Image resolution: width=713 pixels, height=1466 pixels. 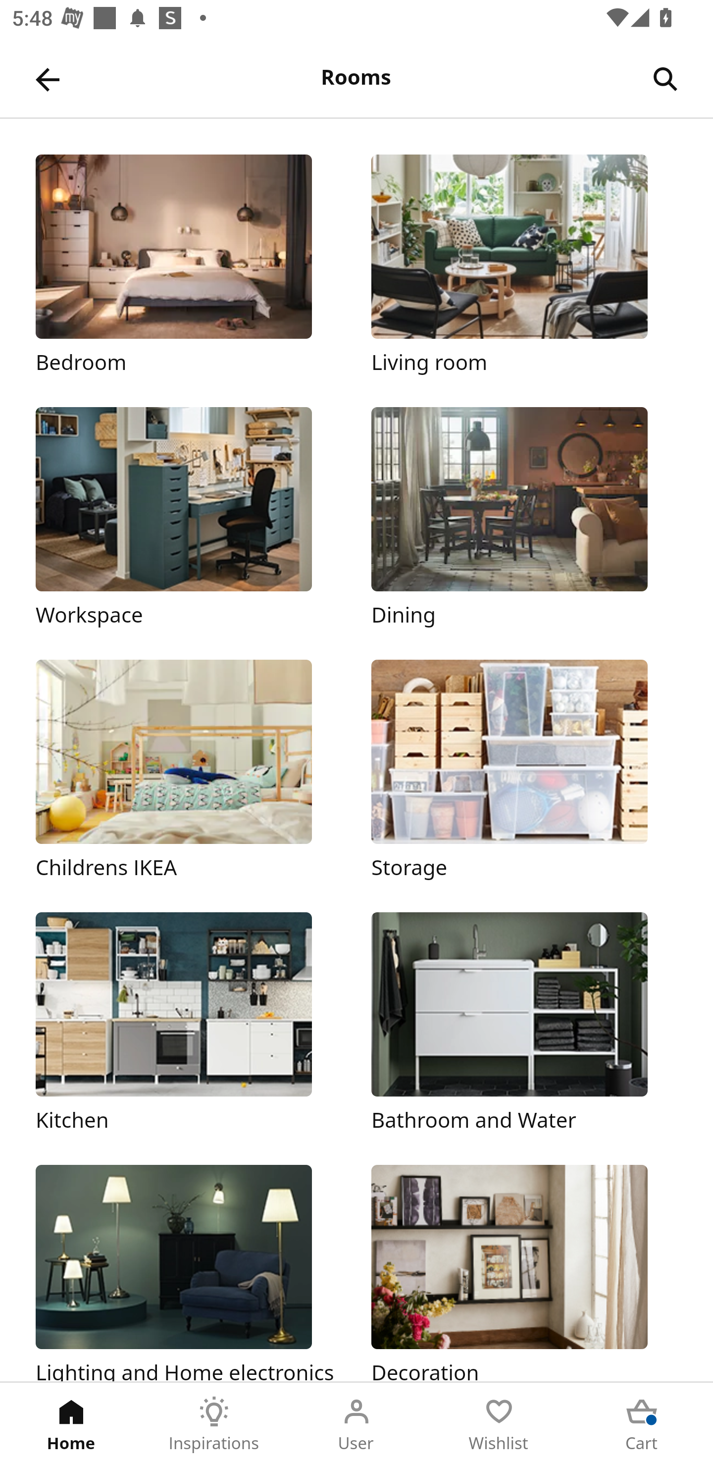 What do you see at coordinates (499, 1424) in the screenshot?
I see `Wishlist
Tab 4 of 5` at bounding box center [499, 1424].